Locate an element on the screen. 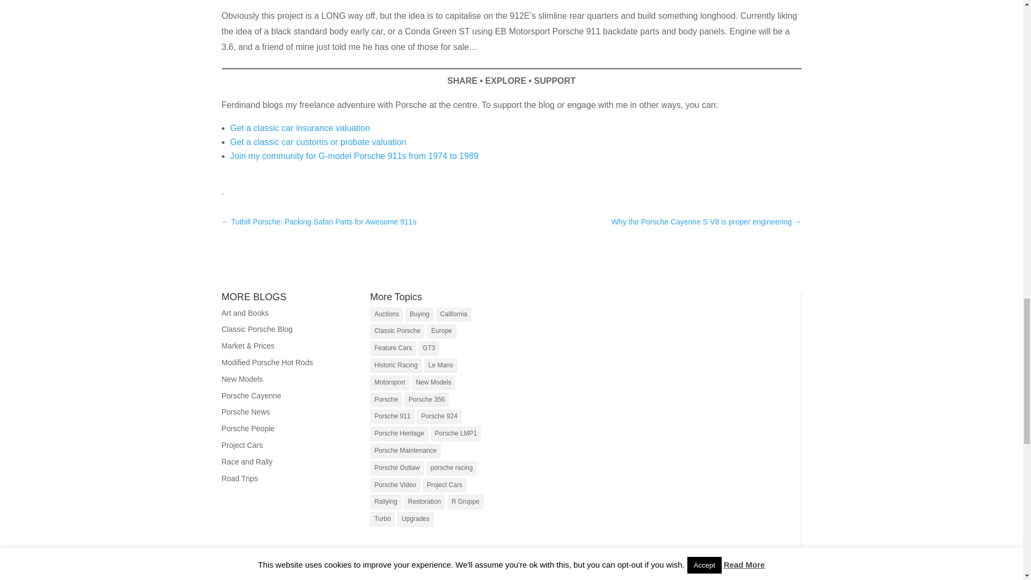 The height and width of the screenshot is (580, 1031). New Models is located at coordinates (433, 382).